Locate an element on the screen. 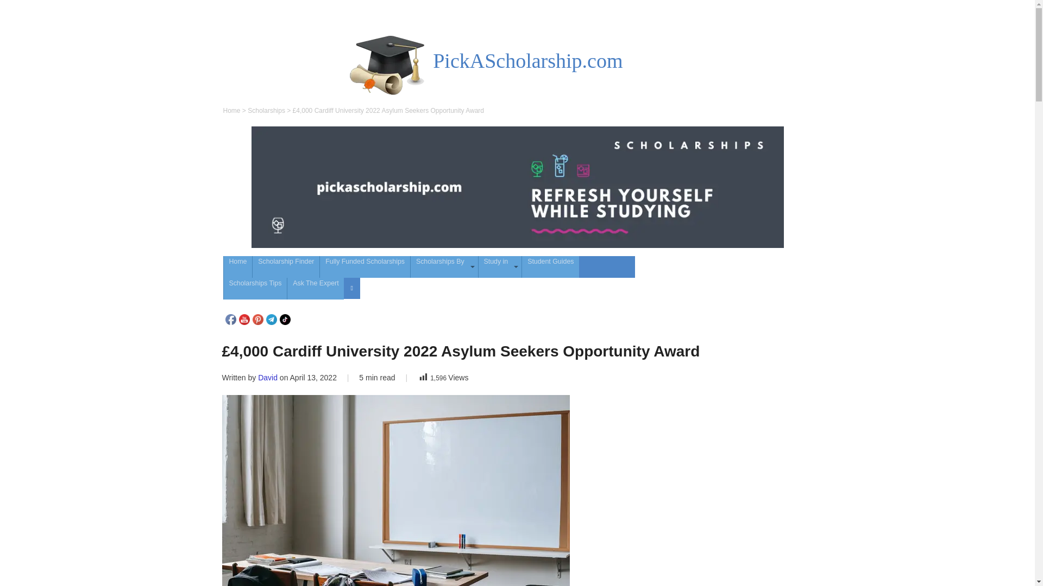 This screenshot has height=586, width=1043. Scholarships is located at coordinates (266, 110).